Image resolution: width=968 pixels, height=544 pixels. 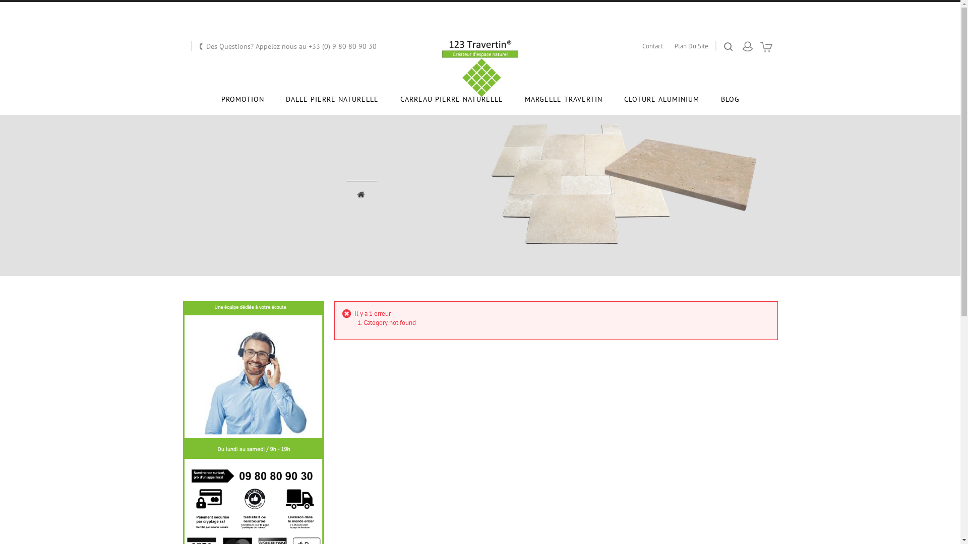 I want to click on 123Travertin, so click(x=480, y=69).